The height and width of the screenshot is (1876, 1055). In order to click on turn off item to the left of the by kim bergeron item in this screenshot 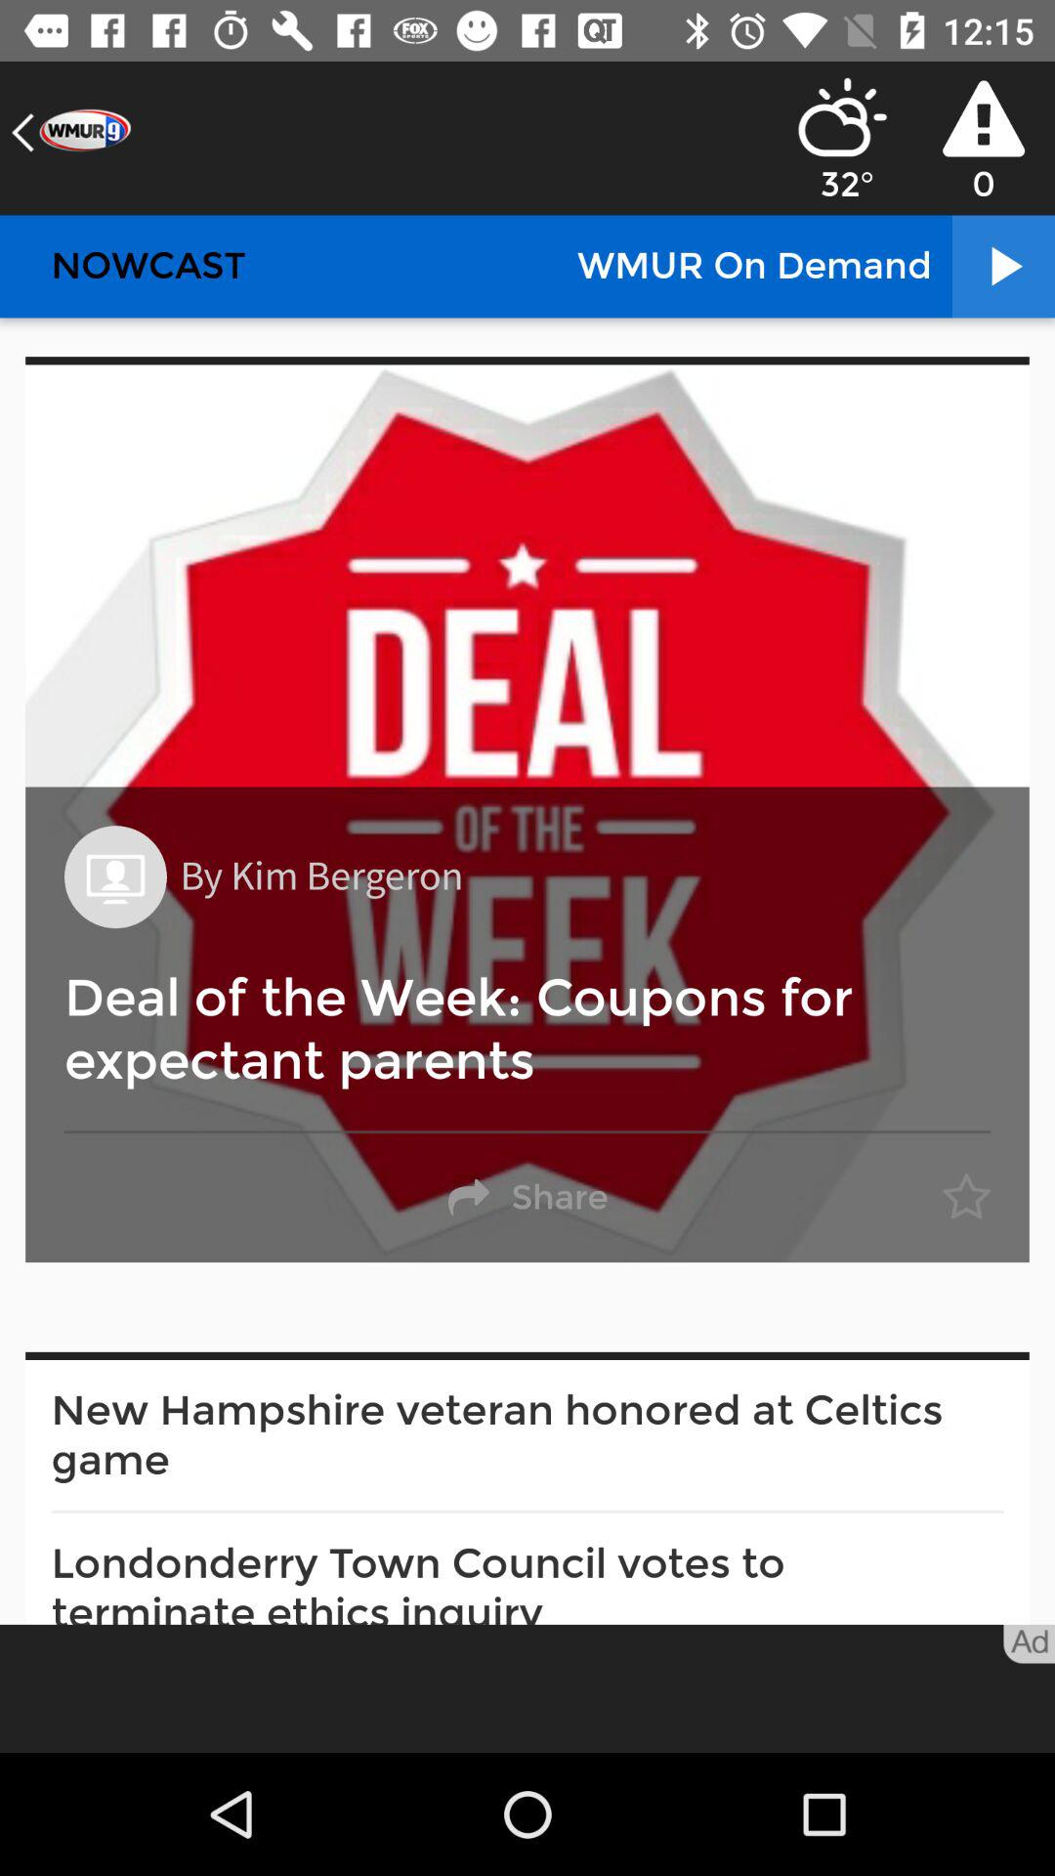, I will do `click(115, 877)`.